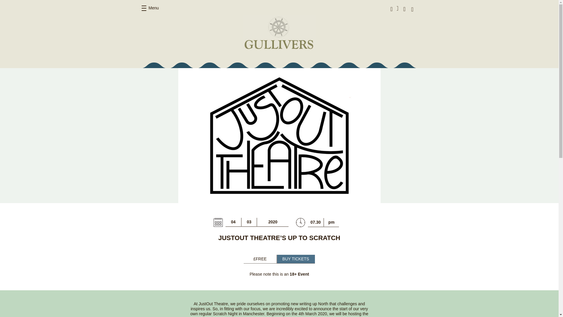  What do you see at coordinates (435, 9) in the screenshot?
I see `submit` at bounding box center [435, 9].